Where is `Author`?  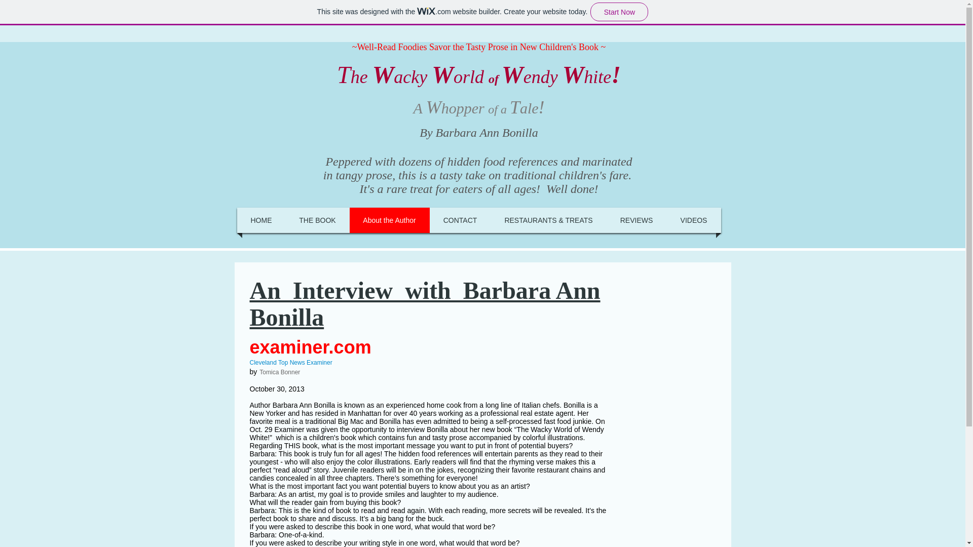 Author is located at coordinates (259, 405).